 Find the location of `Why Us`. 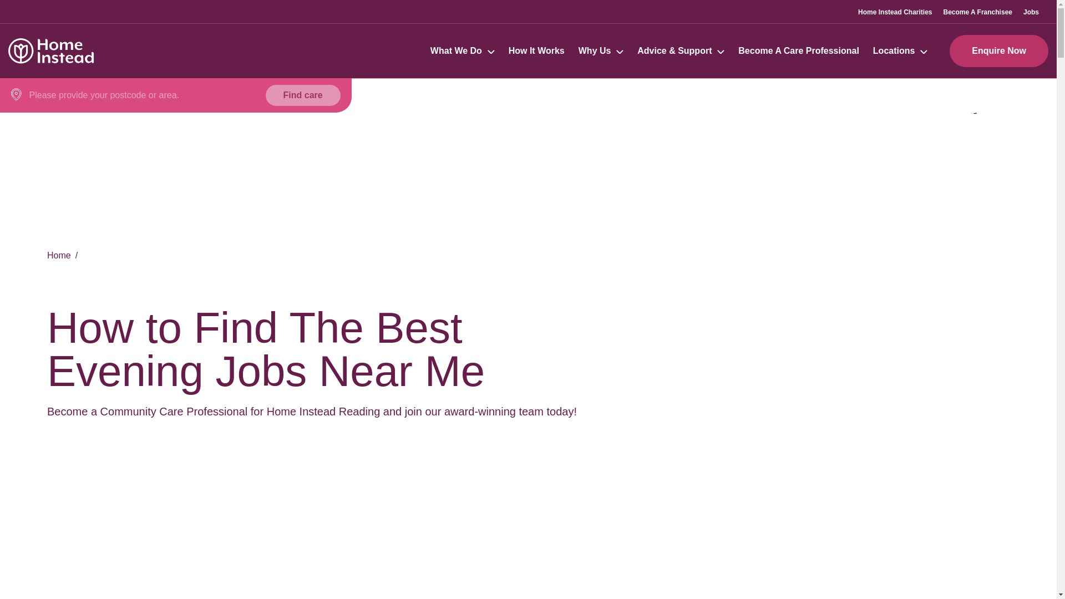

Why Us is located at coordinates (600, 51).